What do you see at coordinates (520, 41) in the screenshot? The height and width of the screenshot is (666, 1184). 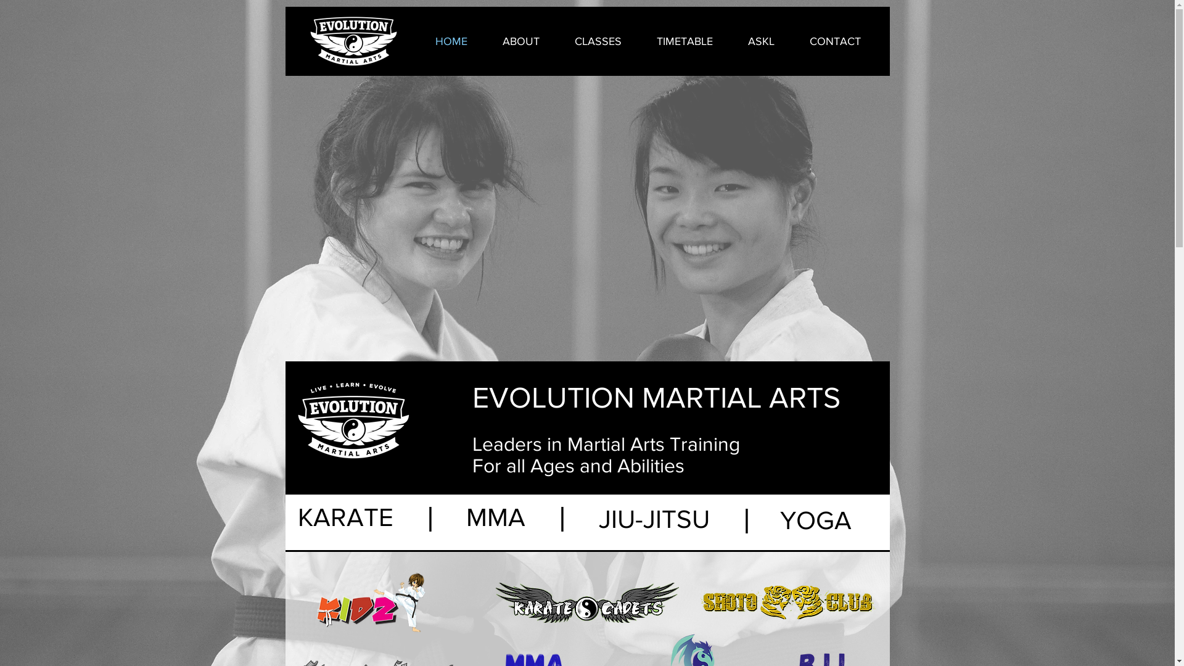 I see `ABOUT` at bounding box center [520, 41].